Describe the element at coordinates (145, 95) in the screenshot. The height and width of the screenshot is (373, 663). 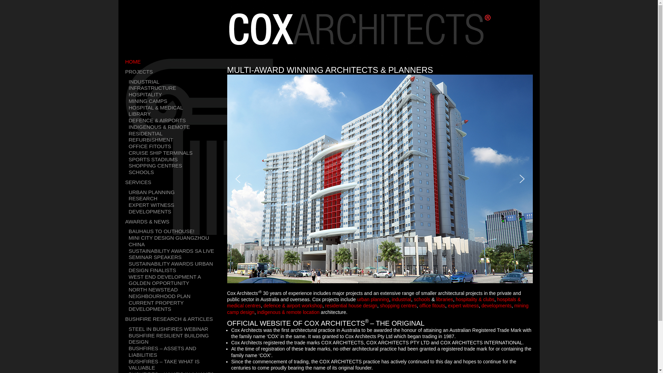
I see `HOSPITALITY` at that location.